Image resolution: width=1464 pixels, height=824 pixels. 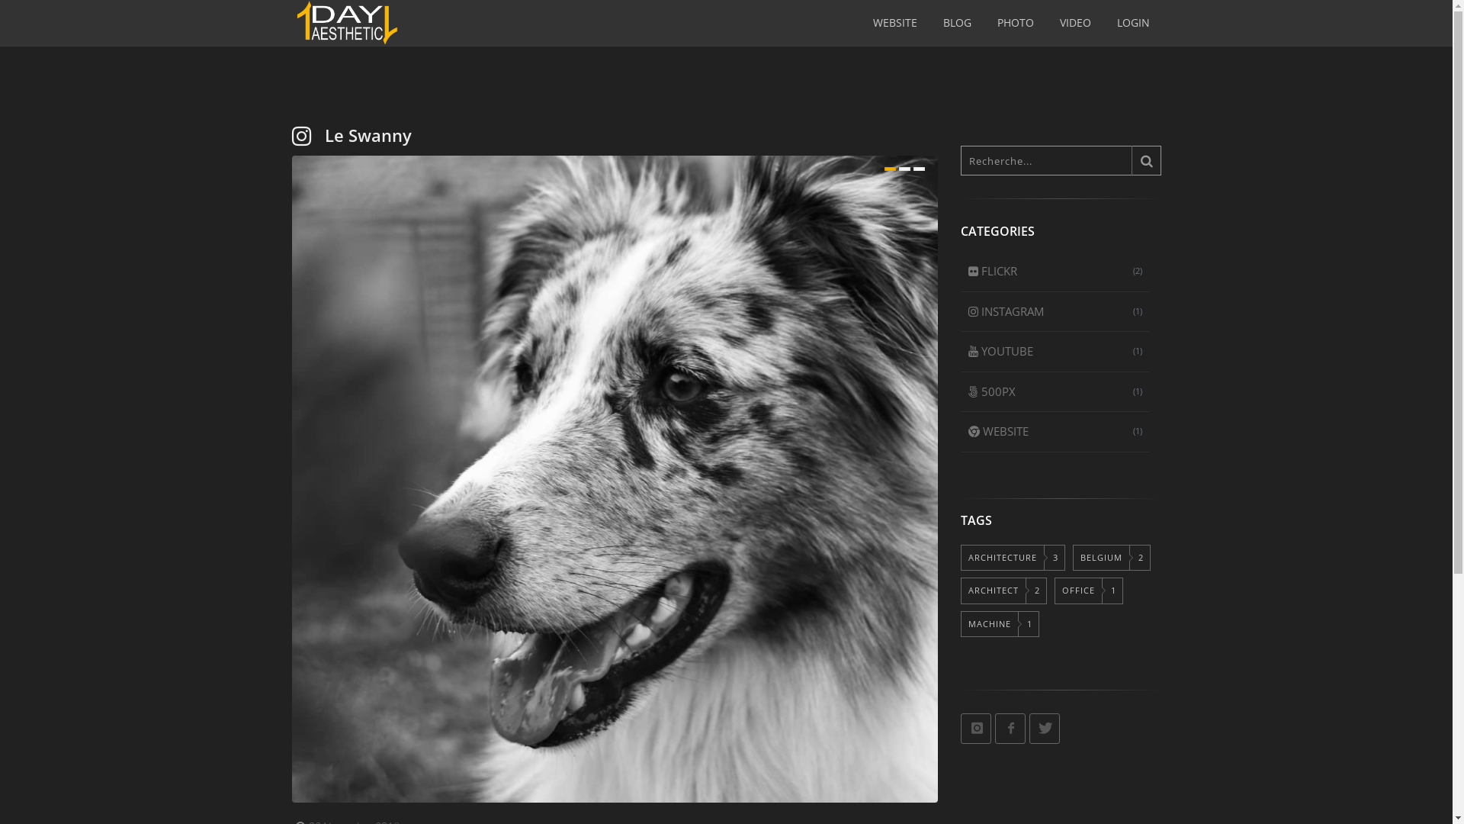 What do you see at coordinates (895, 23) in the screenshot?
I see `WEBSITE` at bounding box center [895, 23].